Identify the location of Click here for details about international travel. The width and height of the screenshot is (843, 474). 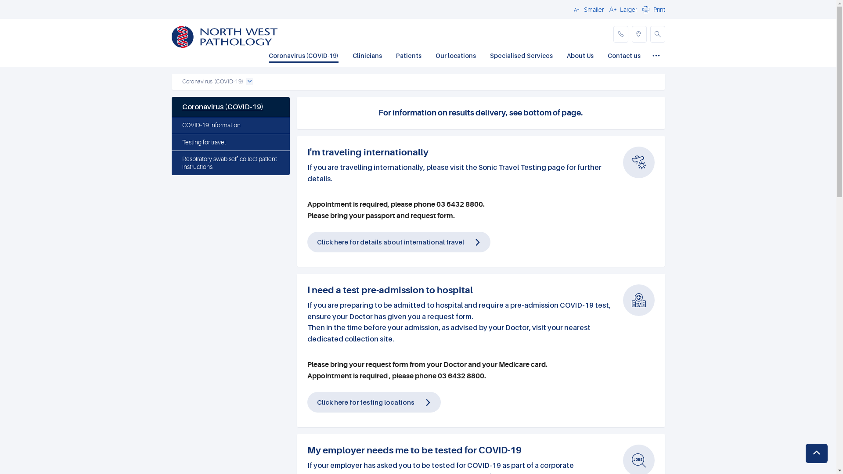
(391, 242).